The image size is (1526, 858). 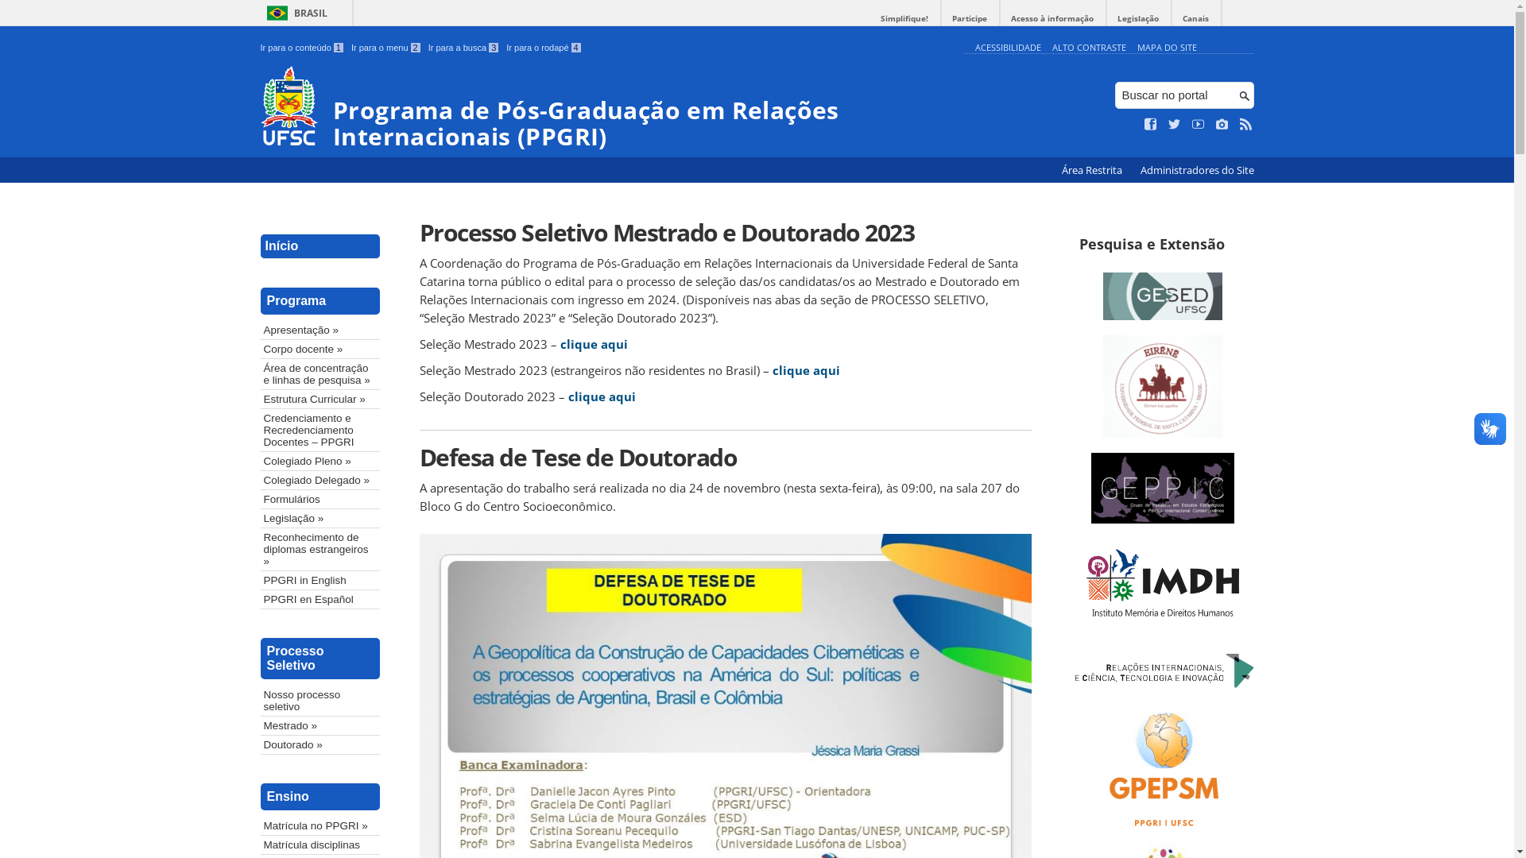 What do you see at coordinates (601, 396) in the screenshot?
I see `clique aqui` at bounding box center [601, 396].